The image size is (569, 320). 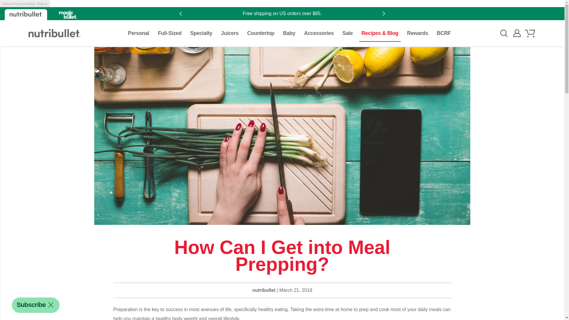 What do you see at coordinates (170, 33) in the screenshot?
I see `Full-Sized` at bounding box center [170, 33].